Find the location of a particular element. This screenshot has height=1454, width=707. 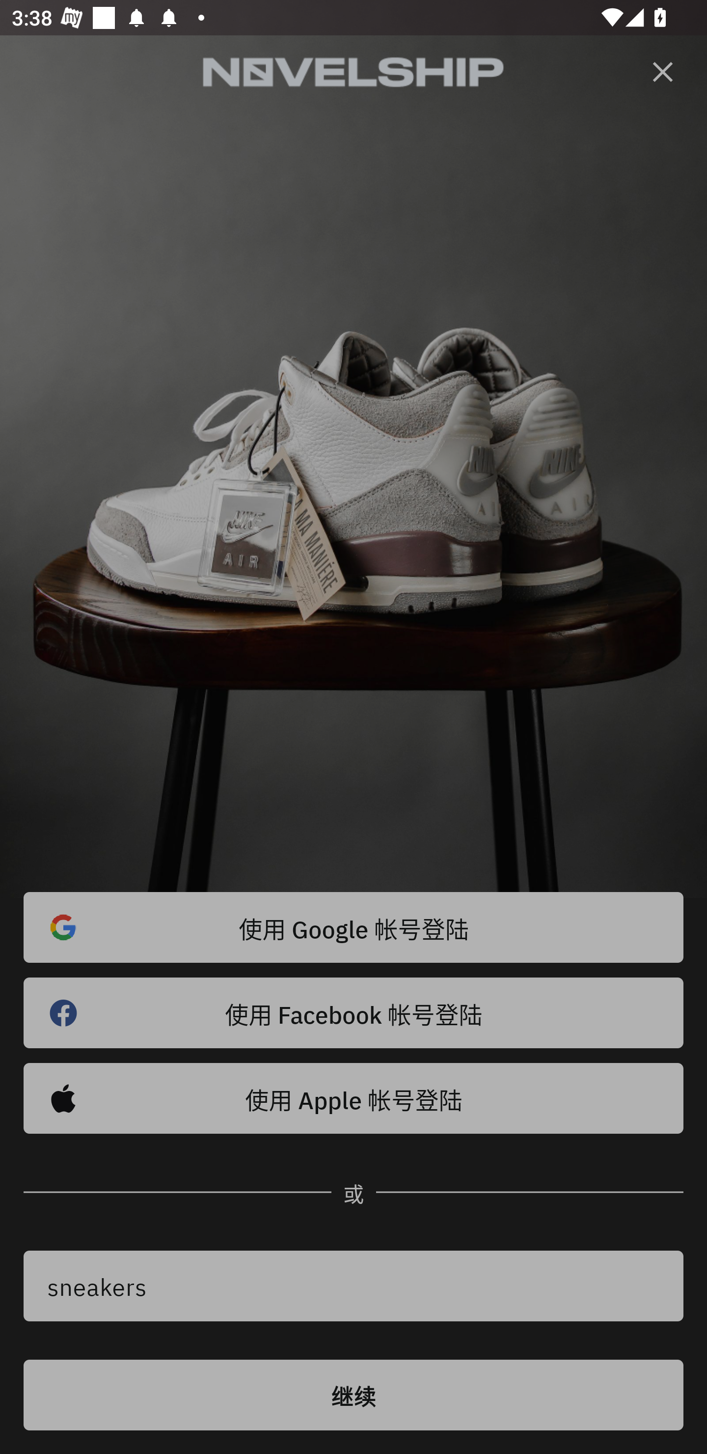

 使用 Apple 帐号登陆 is located at coordinates (353, 1098).